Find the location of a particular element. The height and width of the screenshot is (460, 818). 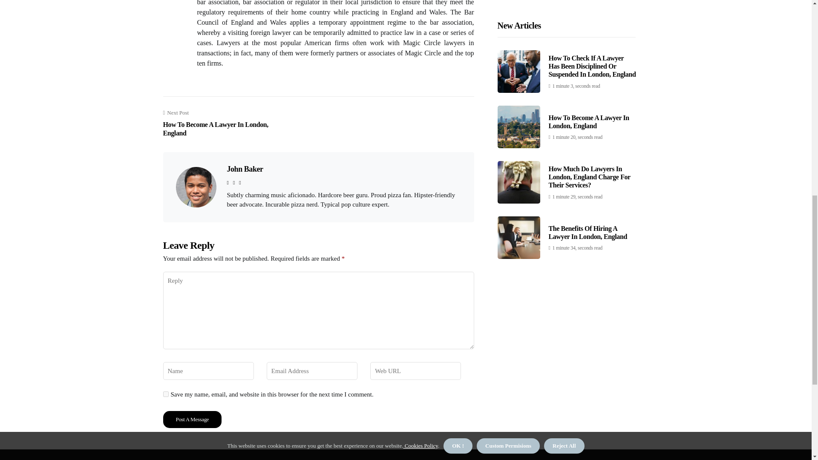

Post a Message is located at coordinates (192, 420).